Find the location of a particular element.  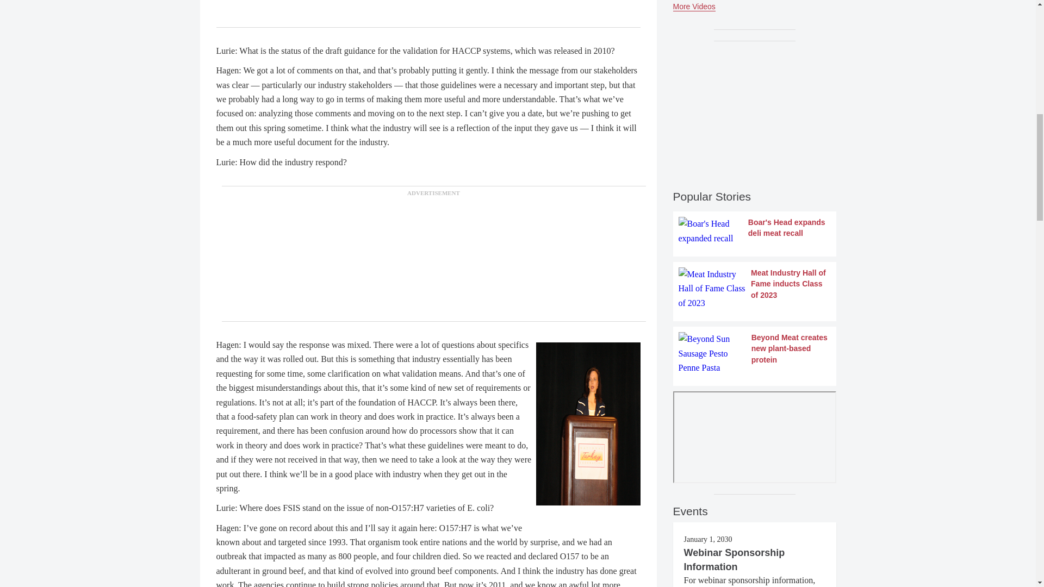

Webinar Sponsorship Information is located at coordinates (734, 560).